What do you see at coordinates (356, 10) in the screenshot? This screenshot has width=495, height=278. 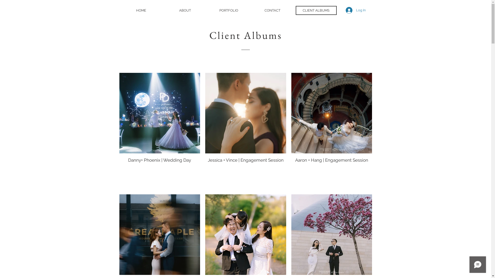 I see `Log In` at bounding box center [356, 10].